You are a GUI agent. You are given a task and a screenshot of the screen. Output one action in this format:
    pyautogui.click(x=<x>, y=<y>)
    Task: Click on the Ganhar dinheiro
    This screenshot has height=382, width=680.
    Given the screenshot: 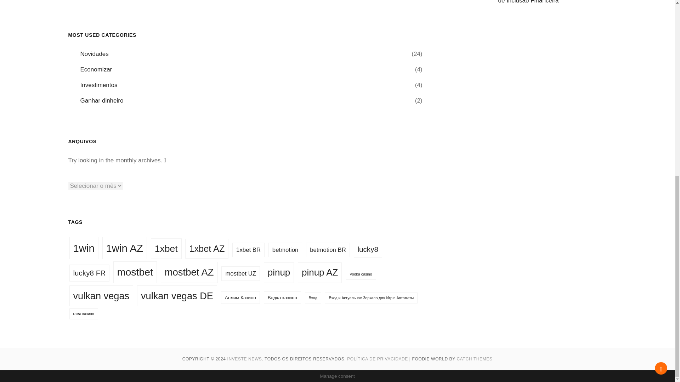 What is the action you would take?
    pyautogui.click(x=101, y=101)
    